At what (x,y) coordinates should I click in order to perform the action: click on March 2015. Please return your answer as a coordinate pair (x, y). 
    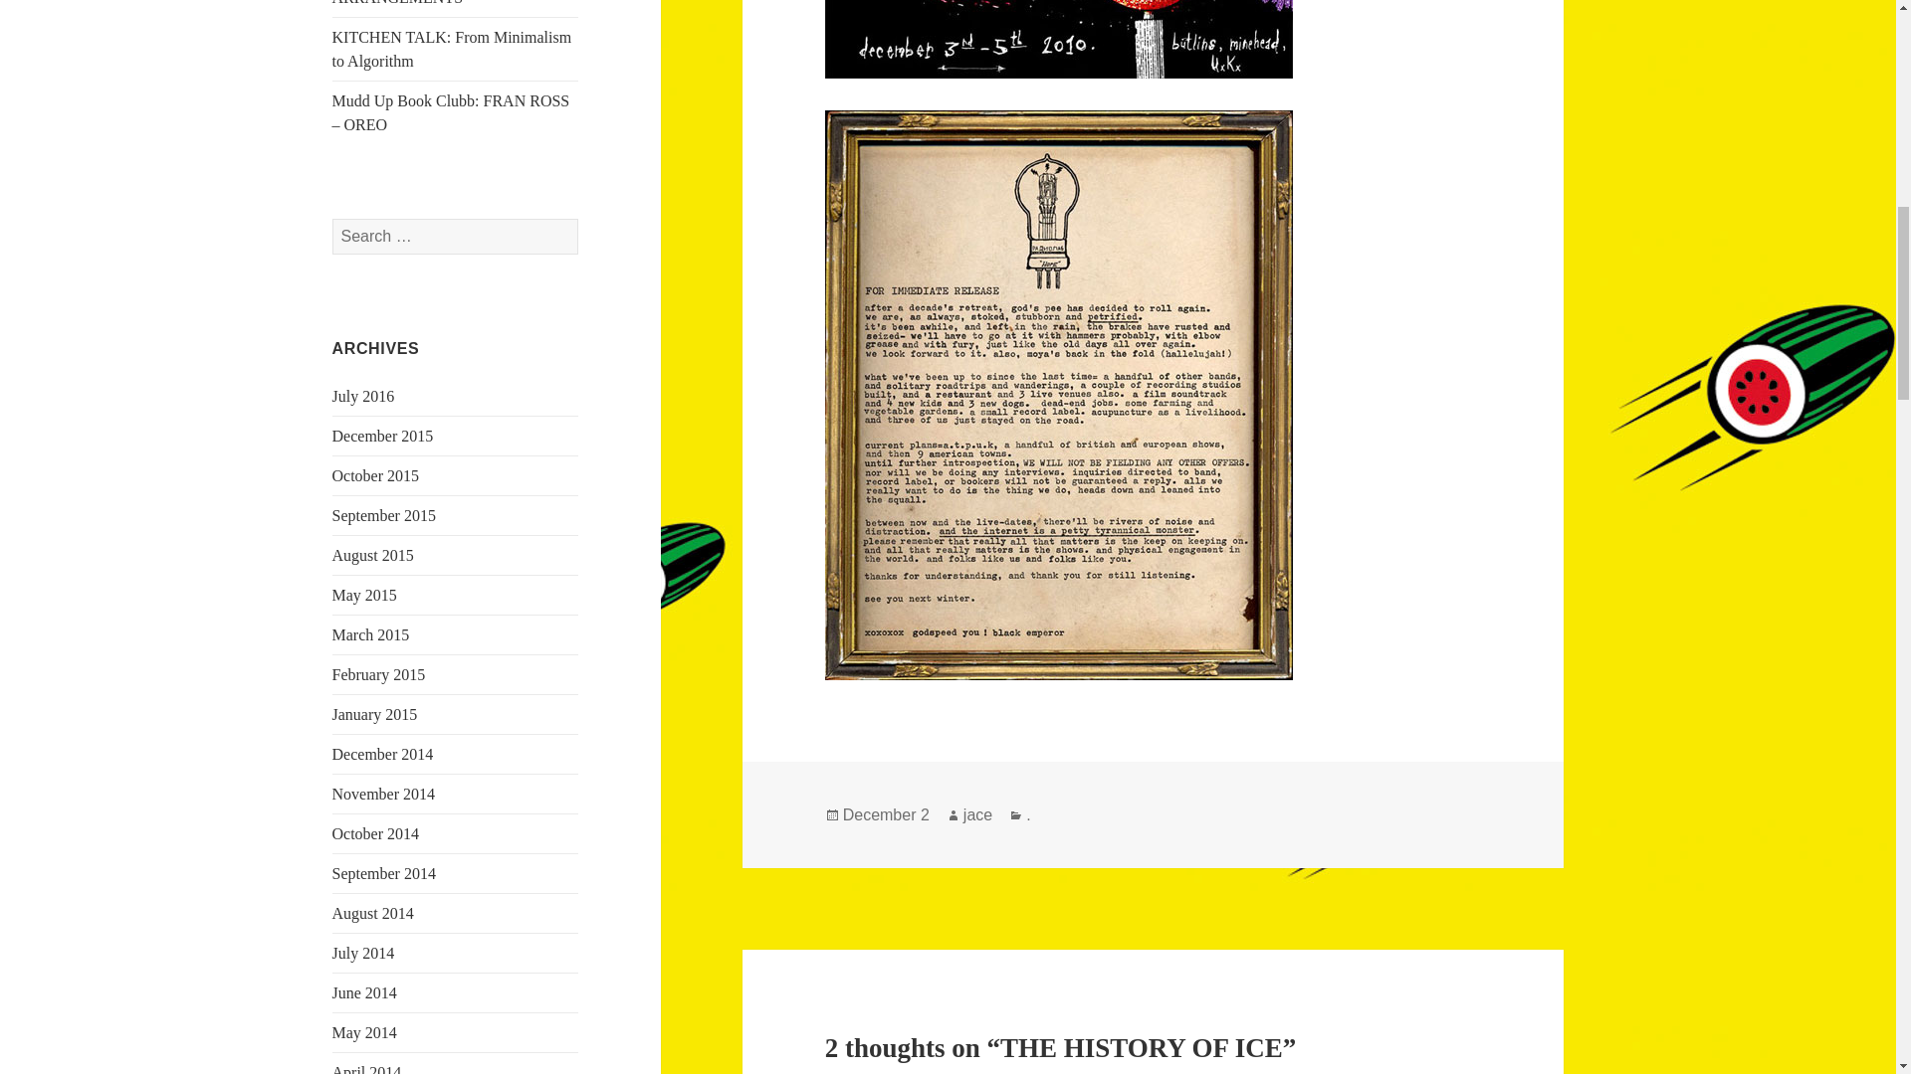
    Looking at the image, I should click on (371, 634).